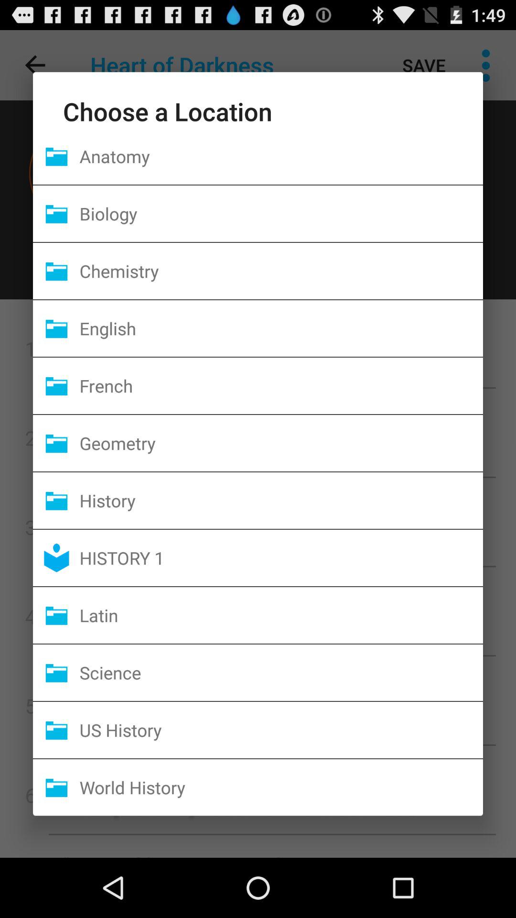 The image size is (516, 918). What do you see at coordinates (281, 271) in the screenshot?
I see `scroll to the chemistry item` at bounding box center [281, 271].